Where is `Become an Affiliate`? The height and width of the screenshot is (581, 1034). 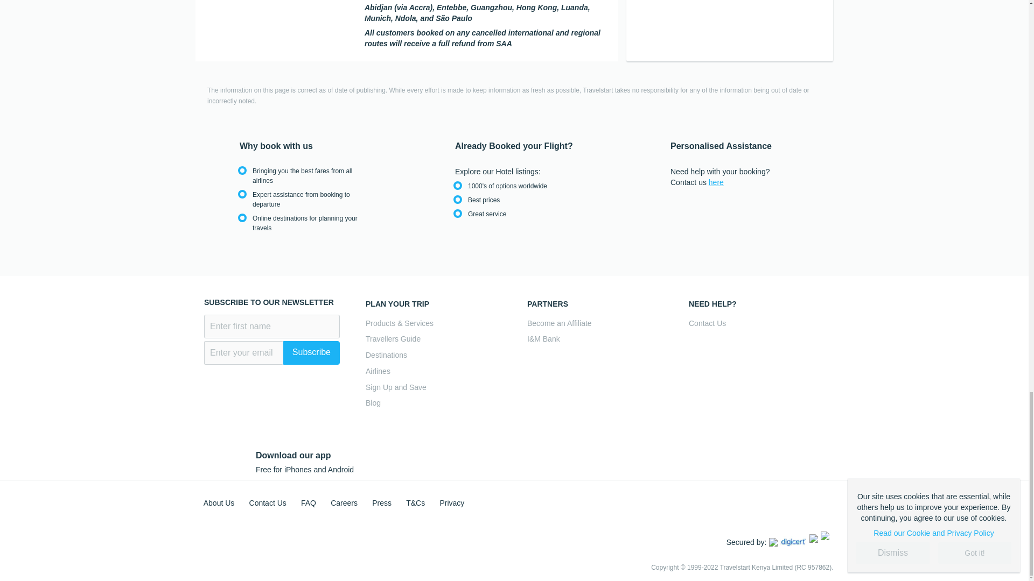 Become an Affiliate is located at coordinates (595, 323).